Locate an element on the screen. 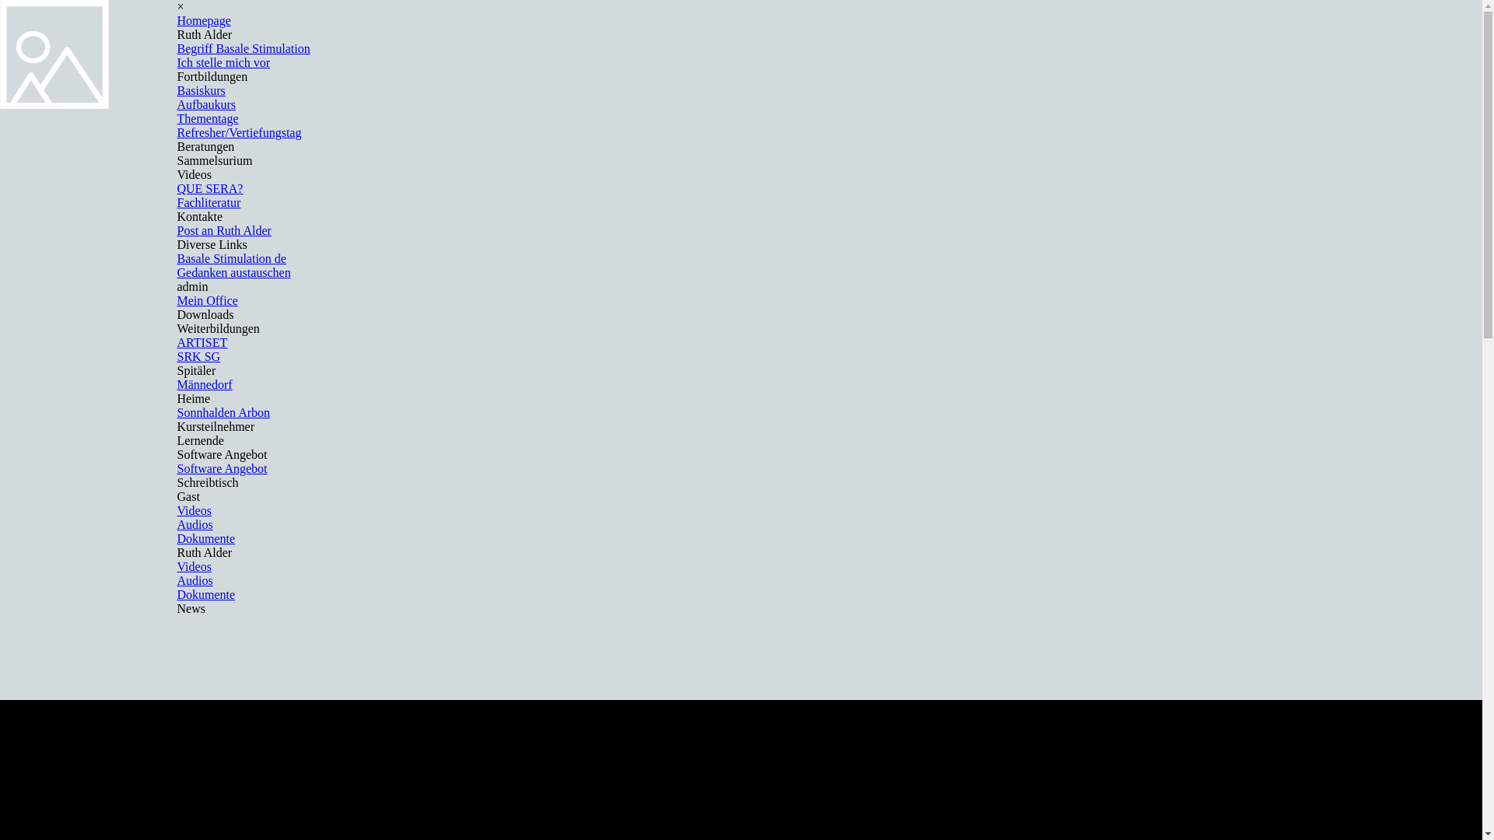 The width and height of the screenshot is (1494, 840). Begriff Basale Stimulation is located at coordinates (244, 48).